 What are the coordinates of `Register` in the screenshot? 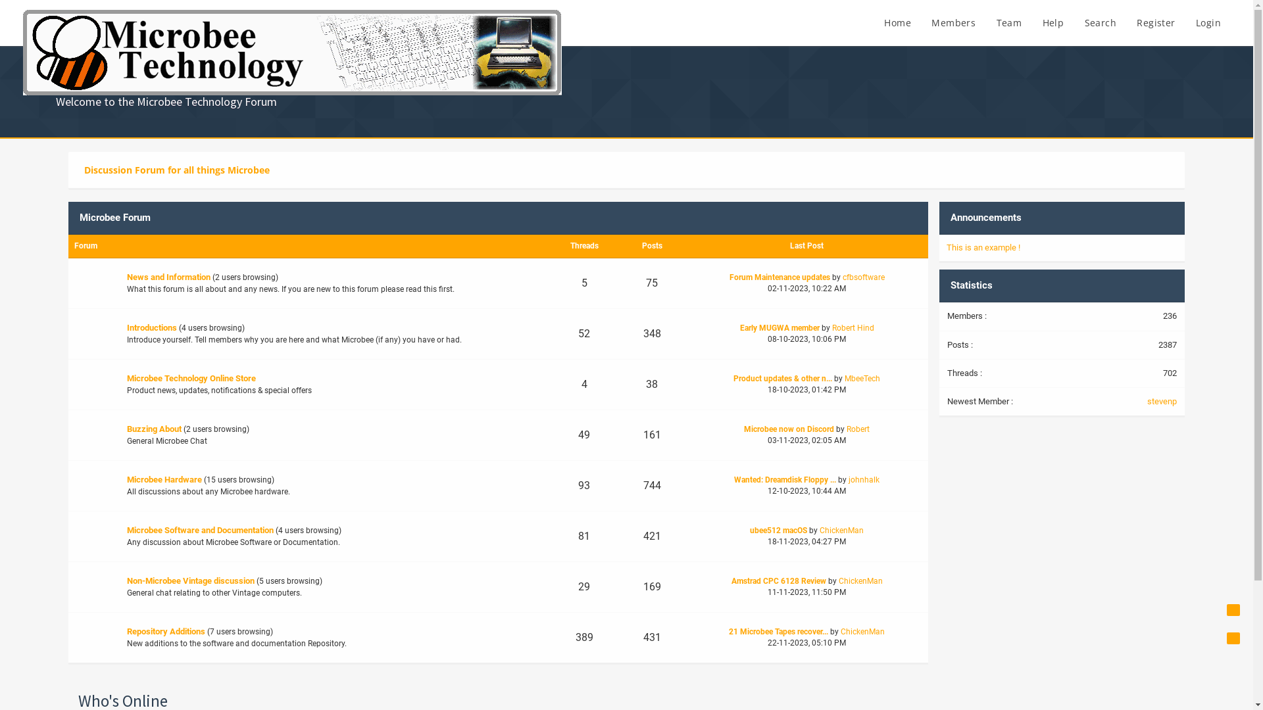 It's located at (1156, 23).